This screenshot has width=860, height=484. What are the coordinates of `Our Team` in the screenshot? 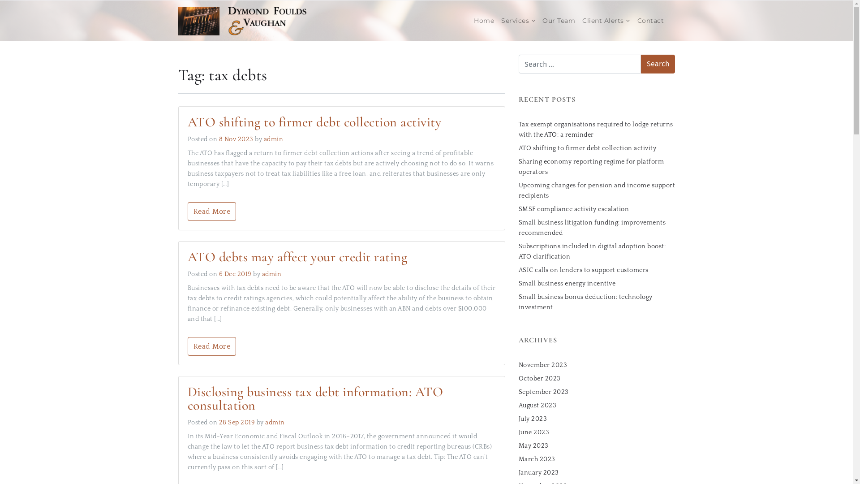 It's located at (559, 21).